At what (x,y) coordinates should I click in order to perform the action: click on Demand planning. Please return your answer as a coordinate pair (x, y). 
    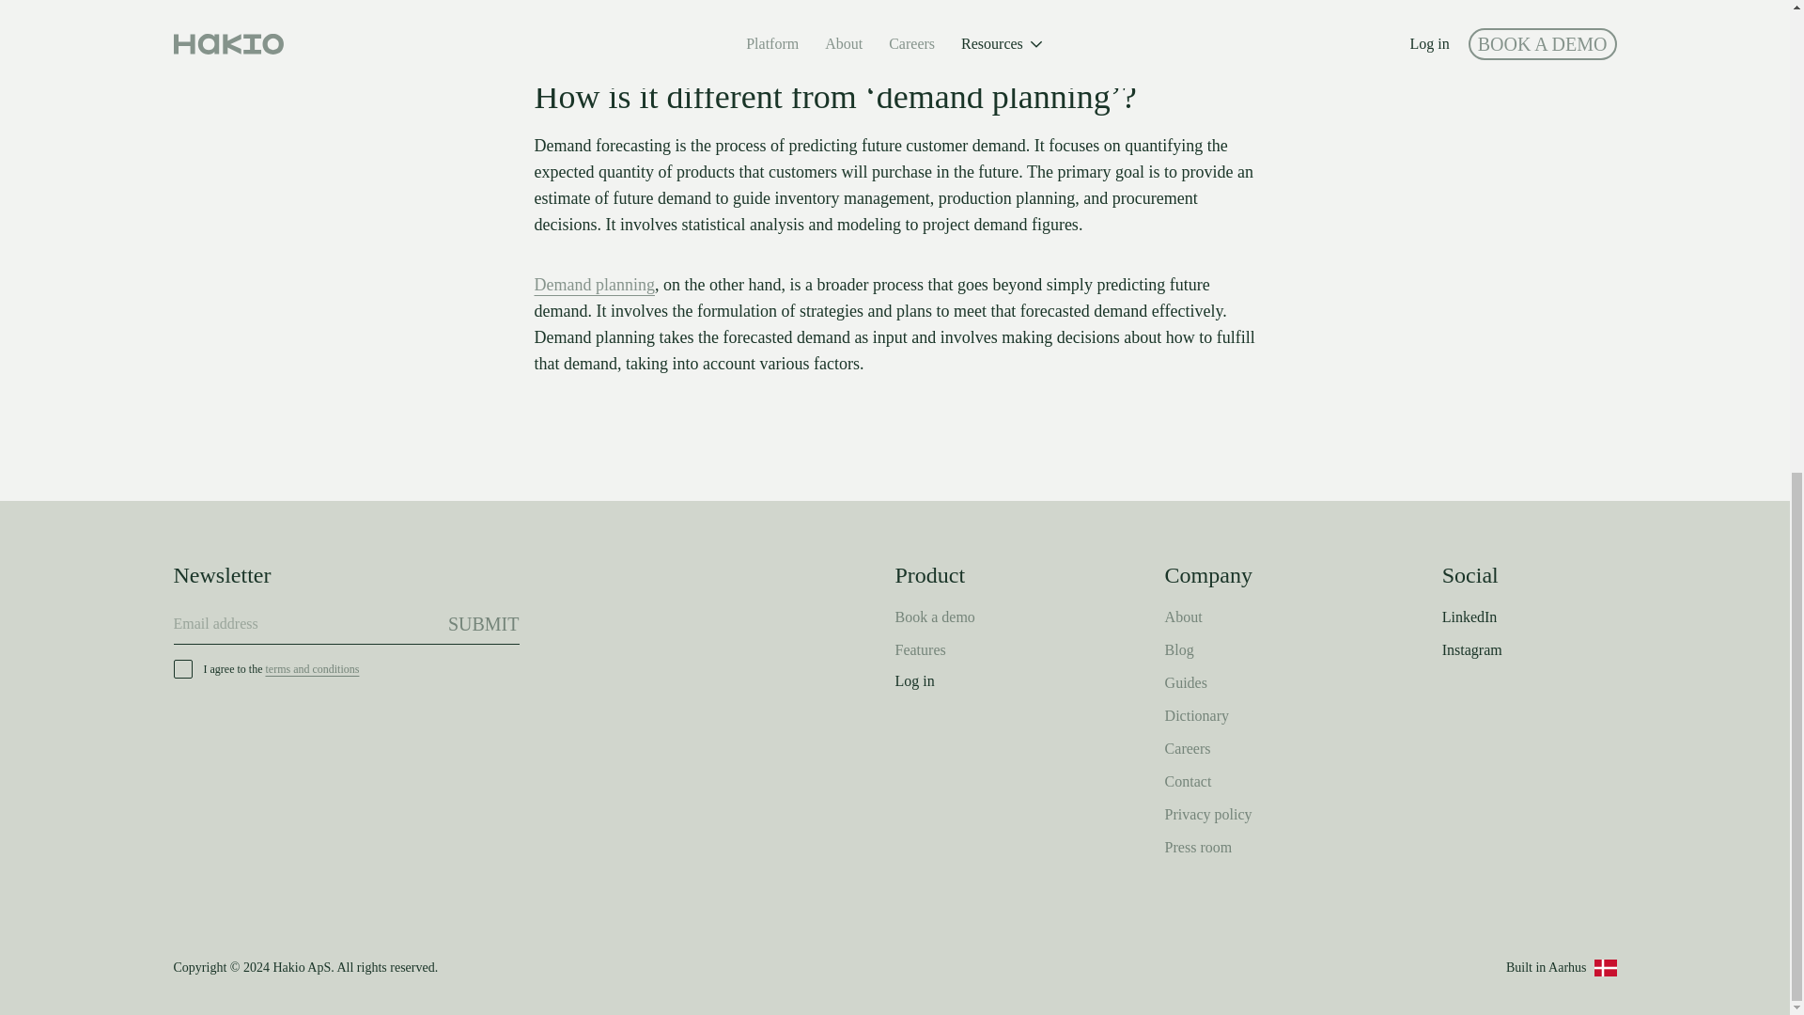
    Looking at the image, I should click on (594, 285).